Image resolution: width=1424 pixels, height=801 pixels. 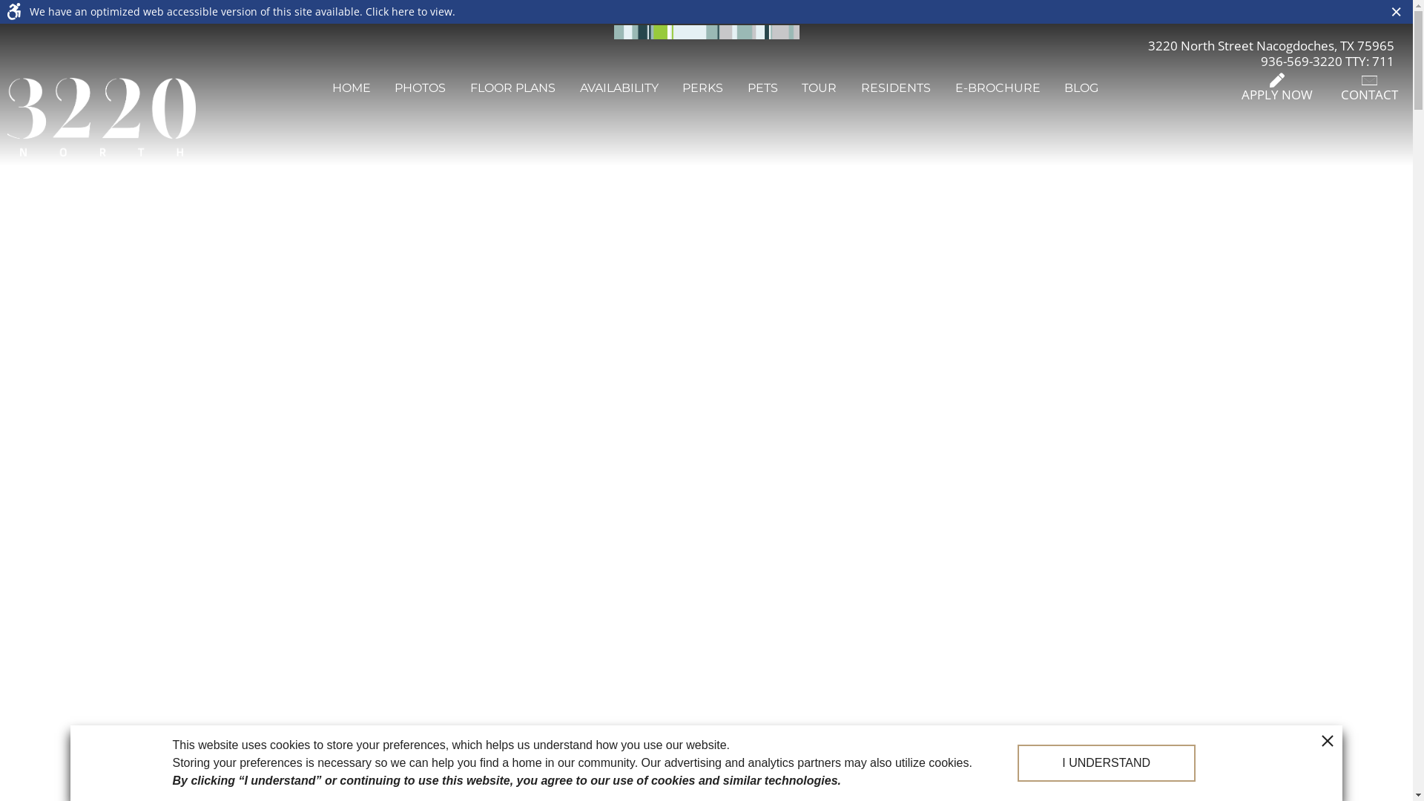 I want to click on 3220 North Street Nacogdoches, TX 75965, so click(x=1271, y=43).